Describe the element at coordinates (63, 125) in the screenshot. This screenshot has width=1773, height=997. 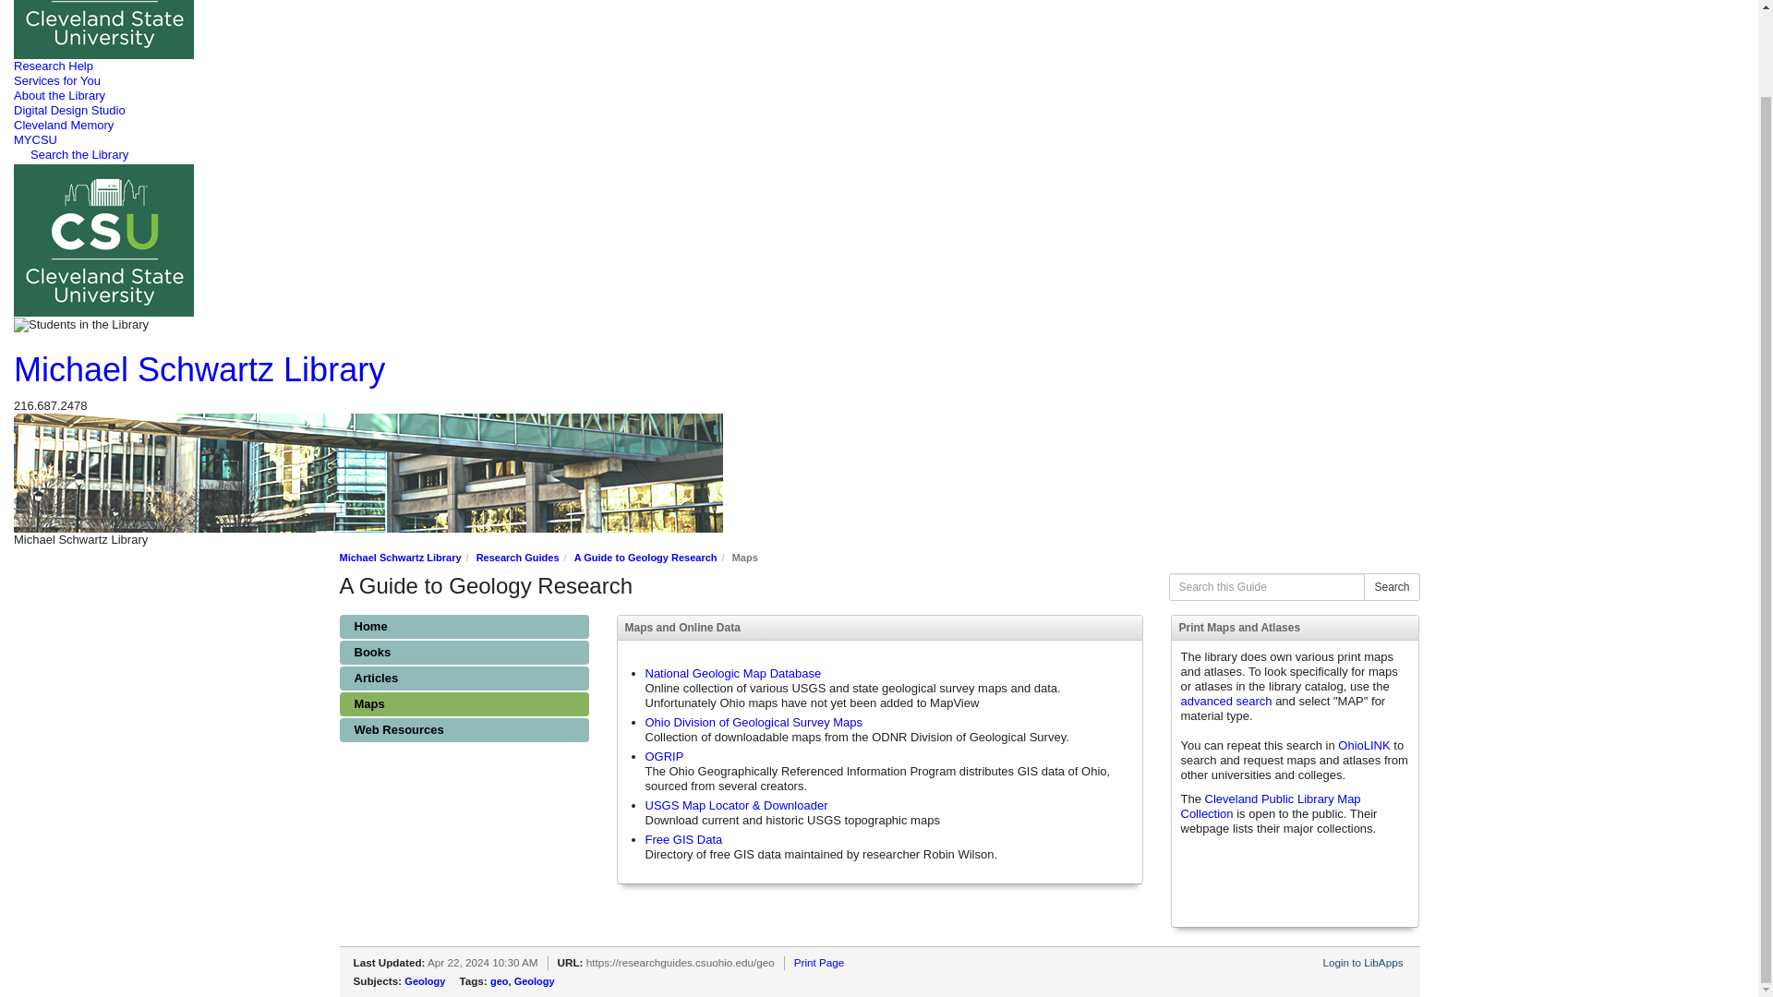
I see `Cleveland Memory` at that location.